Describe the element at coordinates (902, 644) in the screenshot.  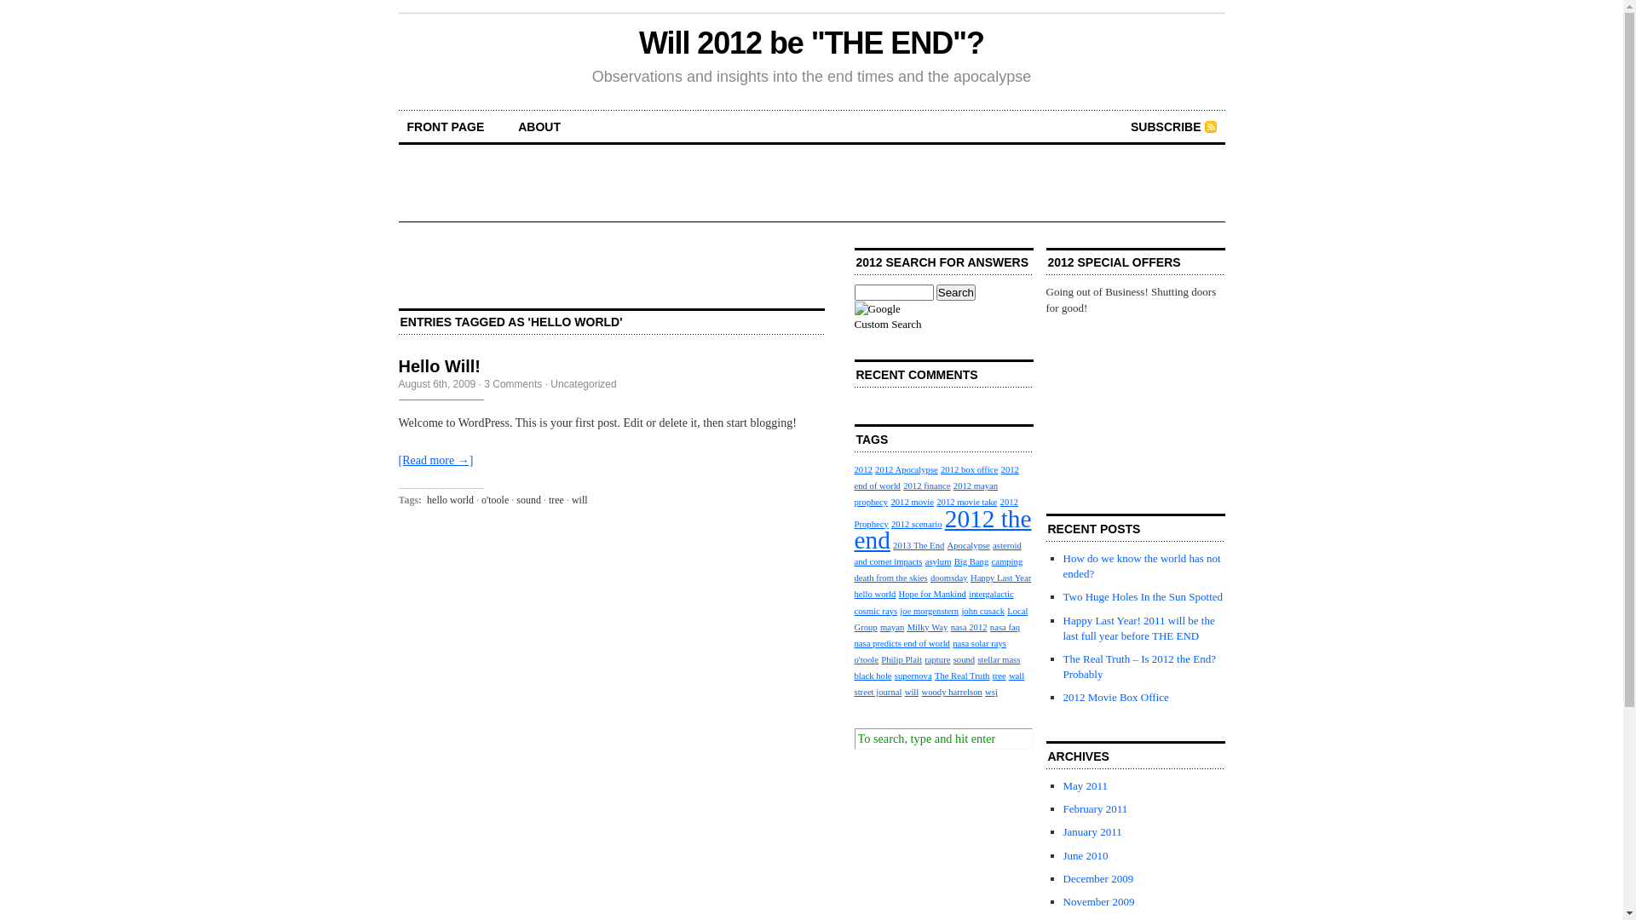
I see `nasa predicts end of world` at that location.